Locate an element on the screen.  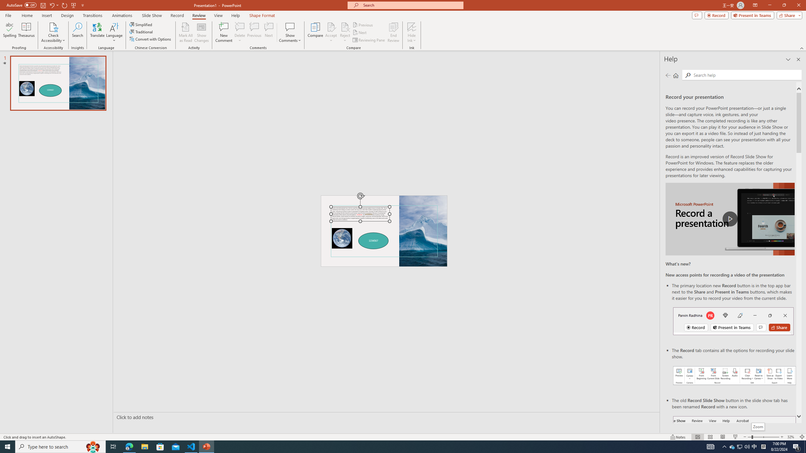
play Record a Presentation is located at coordinates (730, 219).